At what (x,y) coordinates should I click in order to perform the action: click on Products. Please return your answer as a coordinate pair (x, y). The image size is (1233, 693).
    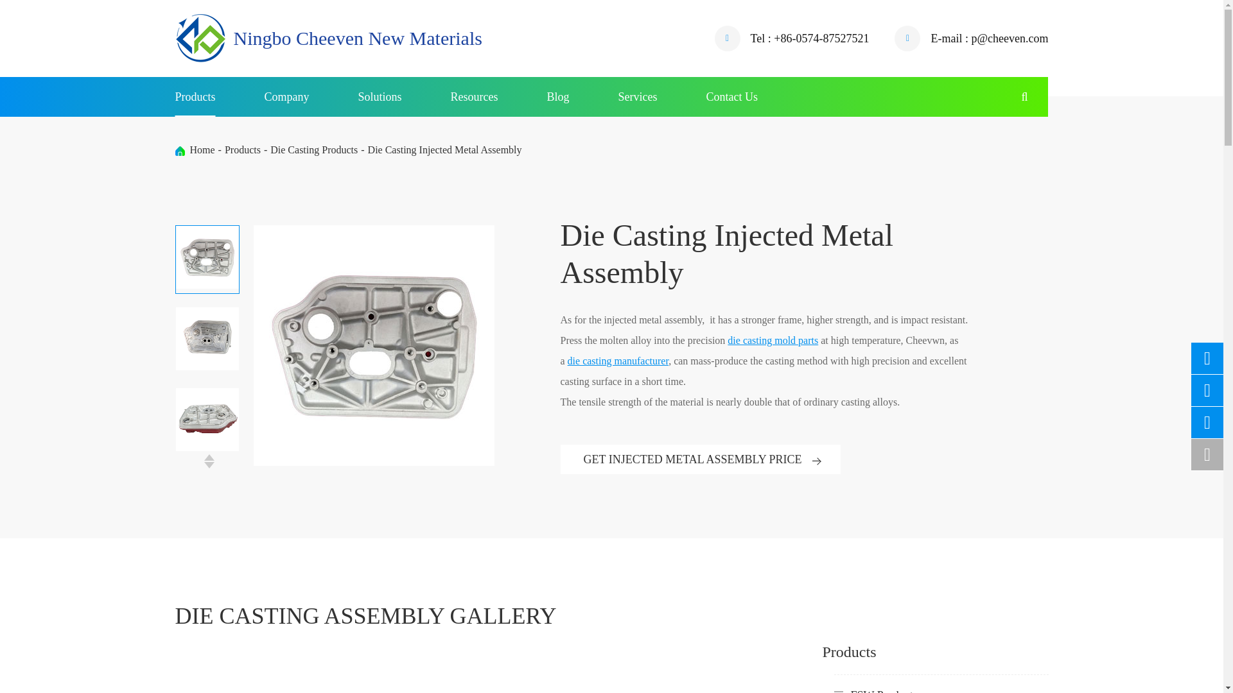
    Looking at the image, I should click on (195, 96).